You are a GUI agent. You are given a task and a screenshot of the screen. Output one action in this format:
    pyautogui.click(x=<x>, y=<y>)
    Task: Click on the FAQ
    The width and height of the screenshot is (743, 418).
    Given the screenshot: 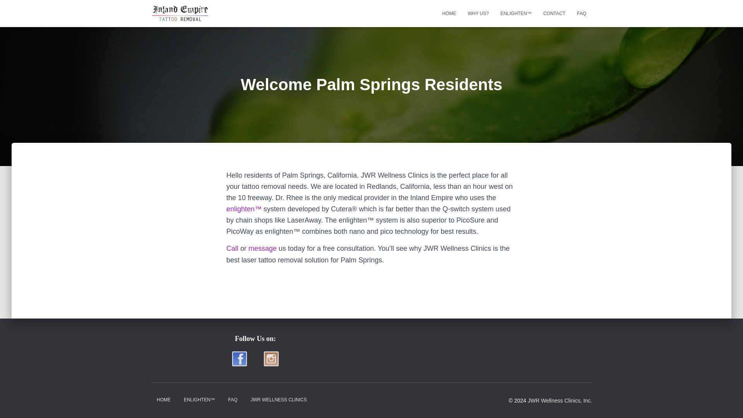 What is the action you would take?
    pyautogui.click(x=582, y=13)
    